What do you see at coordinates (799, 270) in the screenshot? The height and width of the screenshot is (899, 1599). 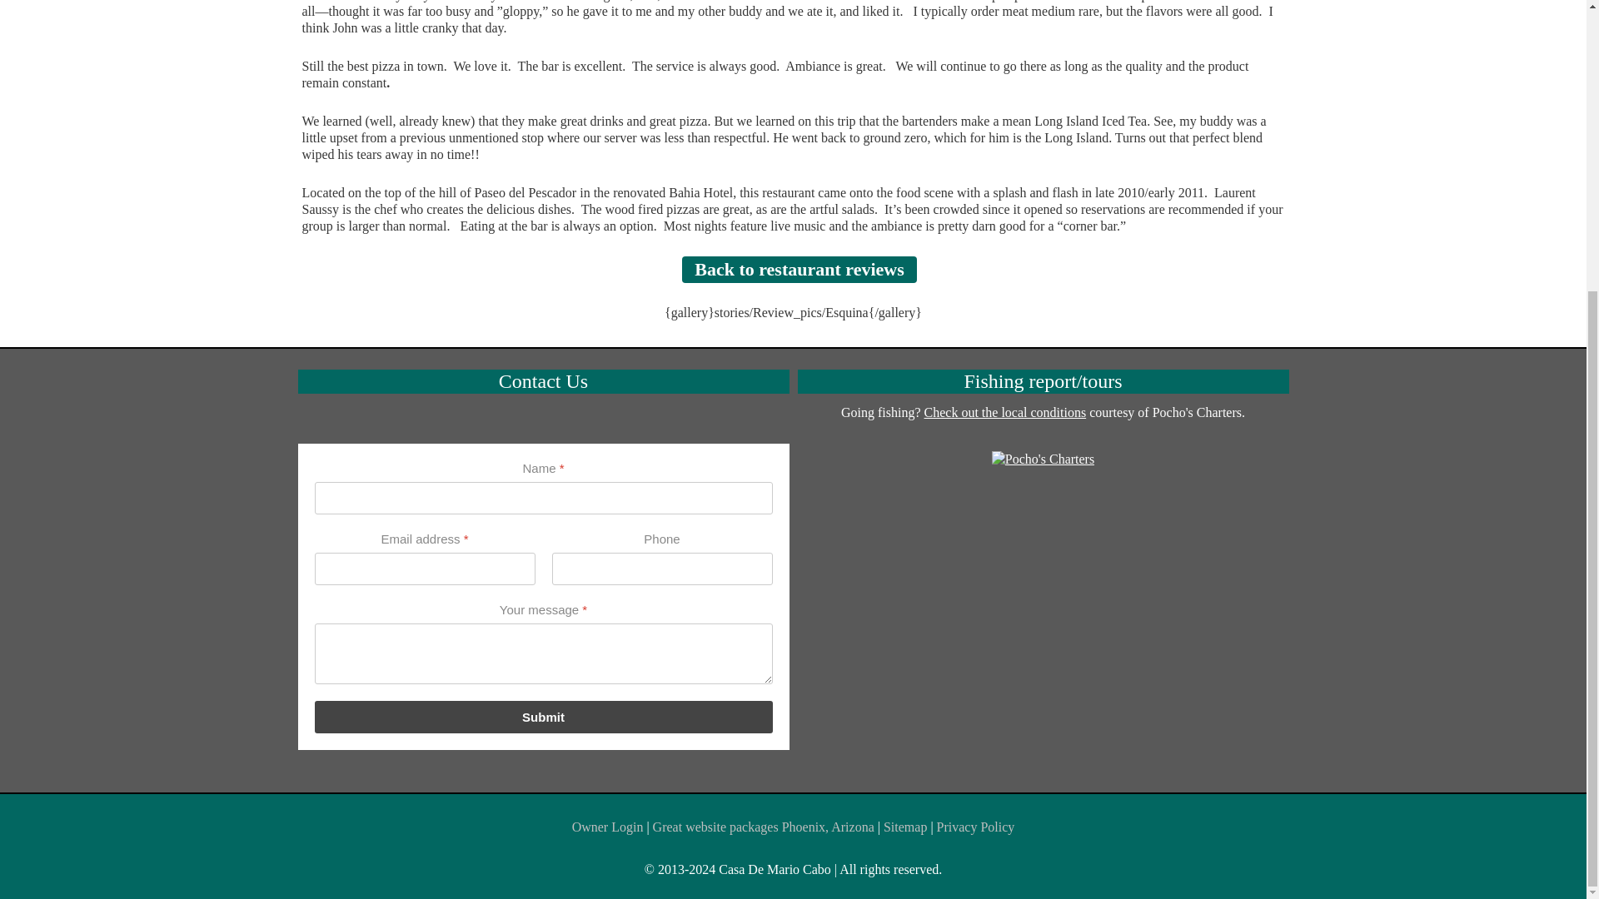 I see `Back to restaurant reviews` at bounding box center [799, 270].